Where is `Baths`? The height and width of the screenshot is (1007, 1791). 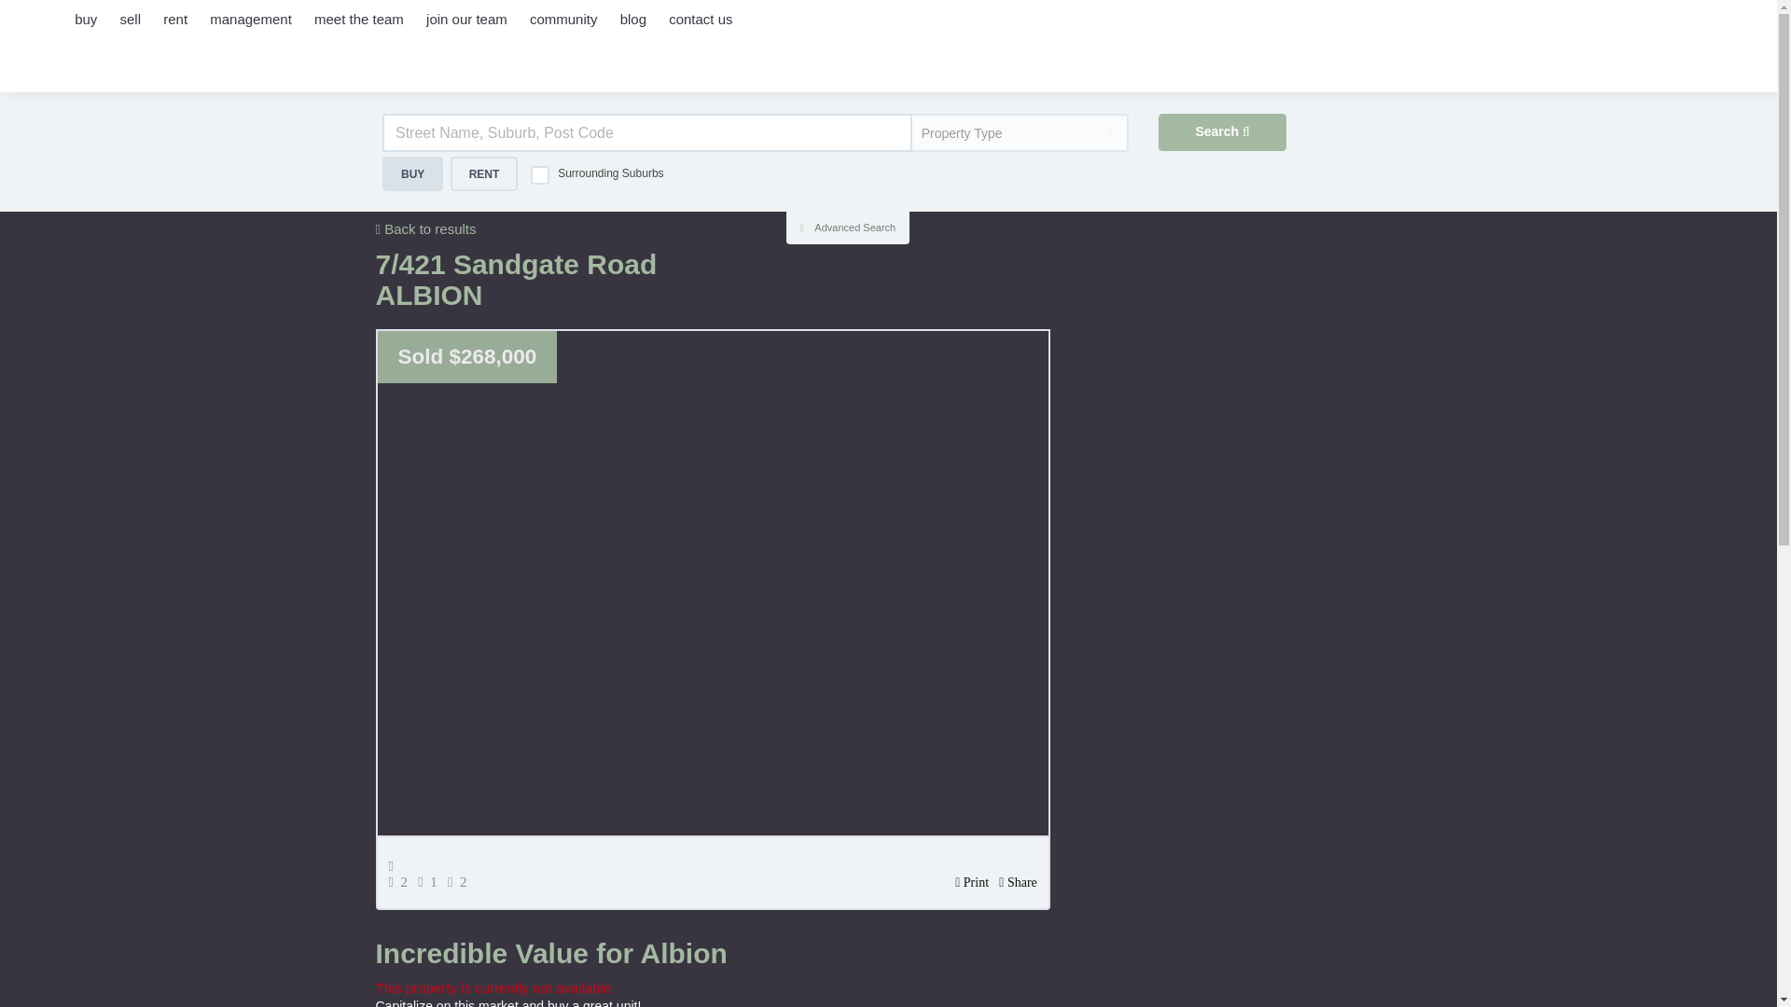 Baths is located at coordinates (431, 882).